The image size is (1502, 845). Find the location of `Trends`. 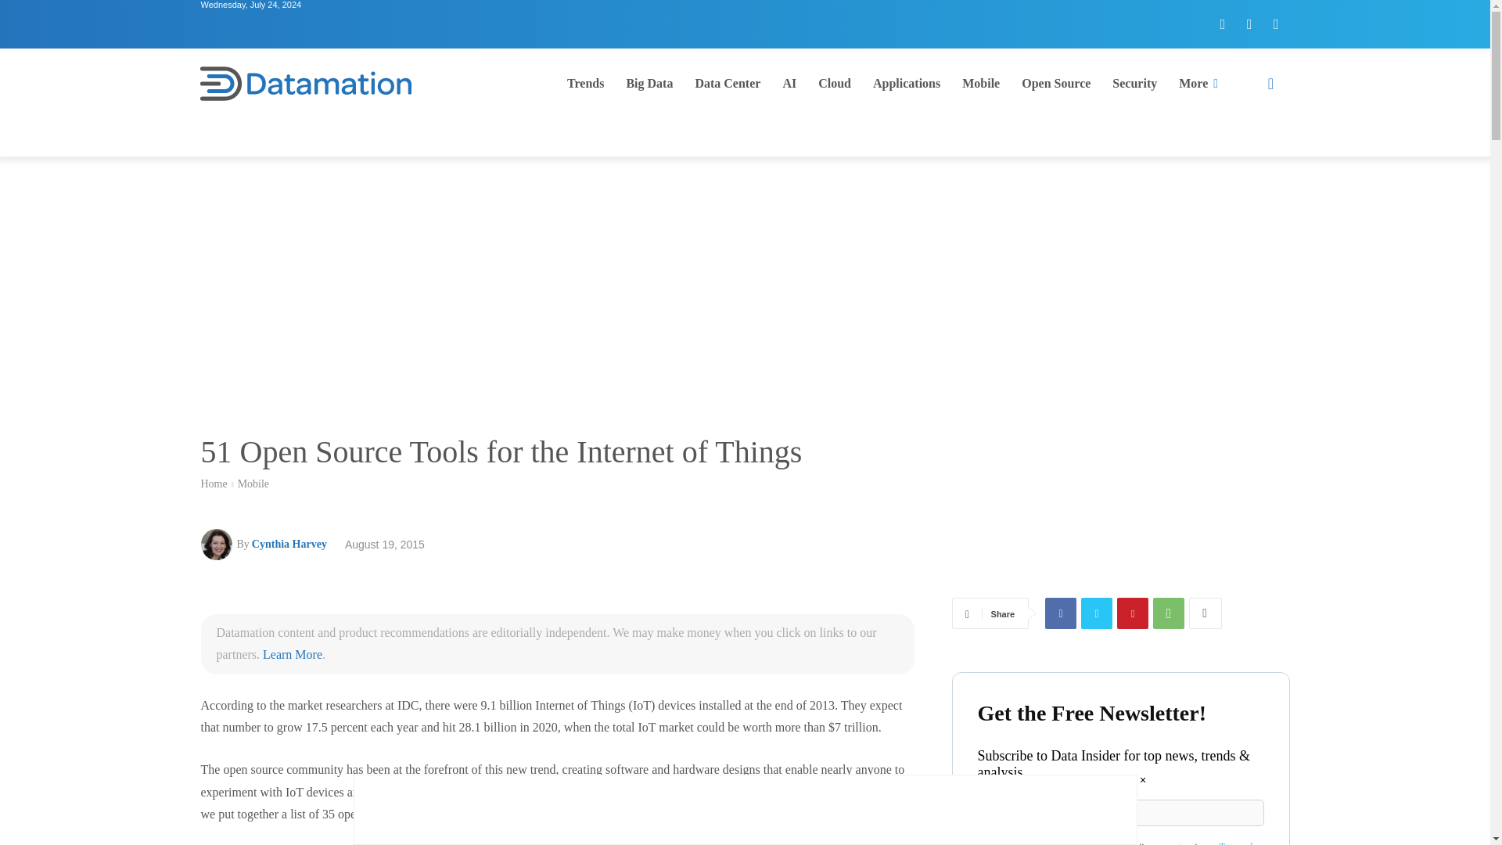

Trends is located at coordinates (585, 83).